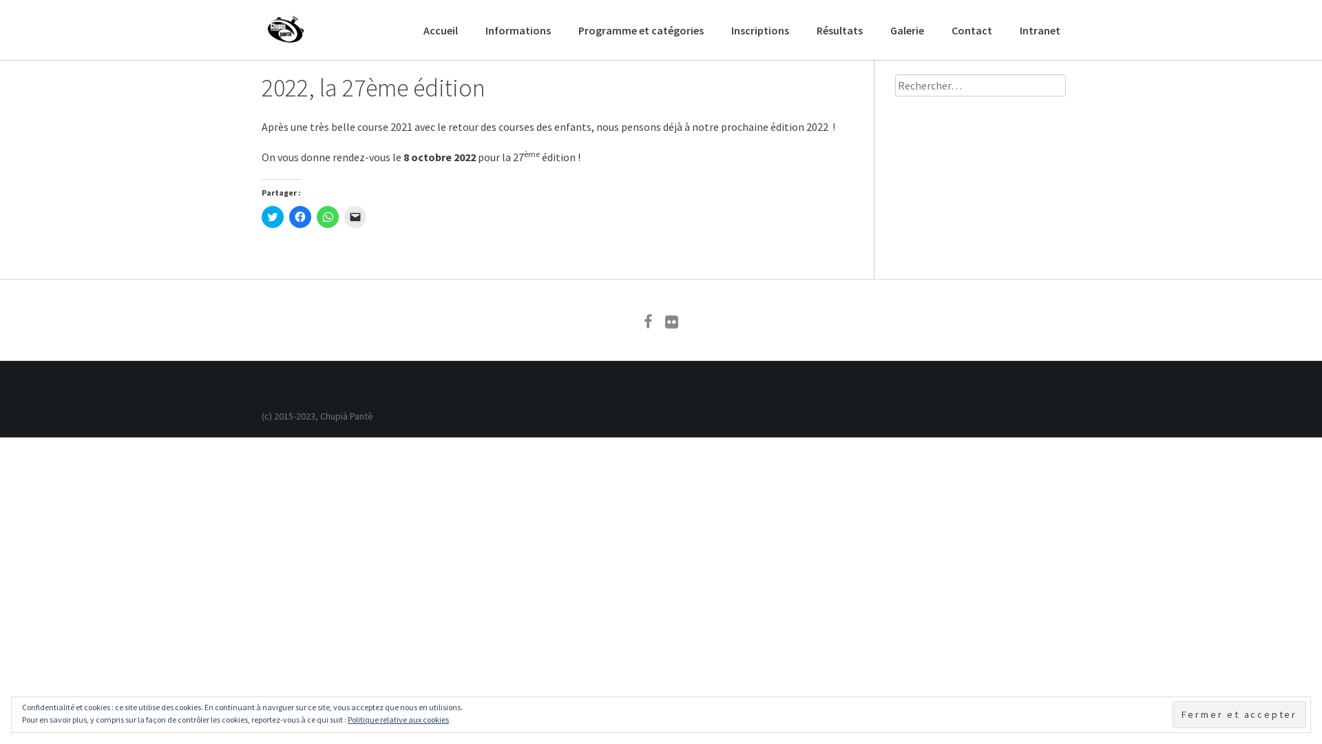 The image size is (1322, 744). What do you see at coordinates (972, 30) in the screenshot?
I see `Contact` at bounding box center [972, 30].